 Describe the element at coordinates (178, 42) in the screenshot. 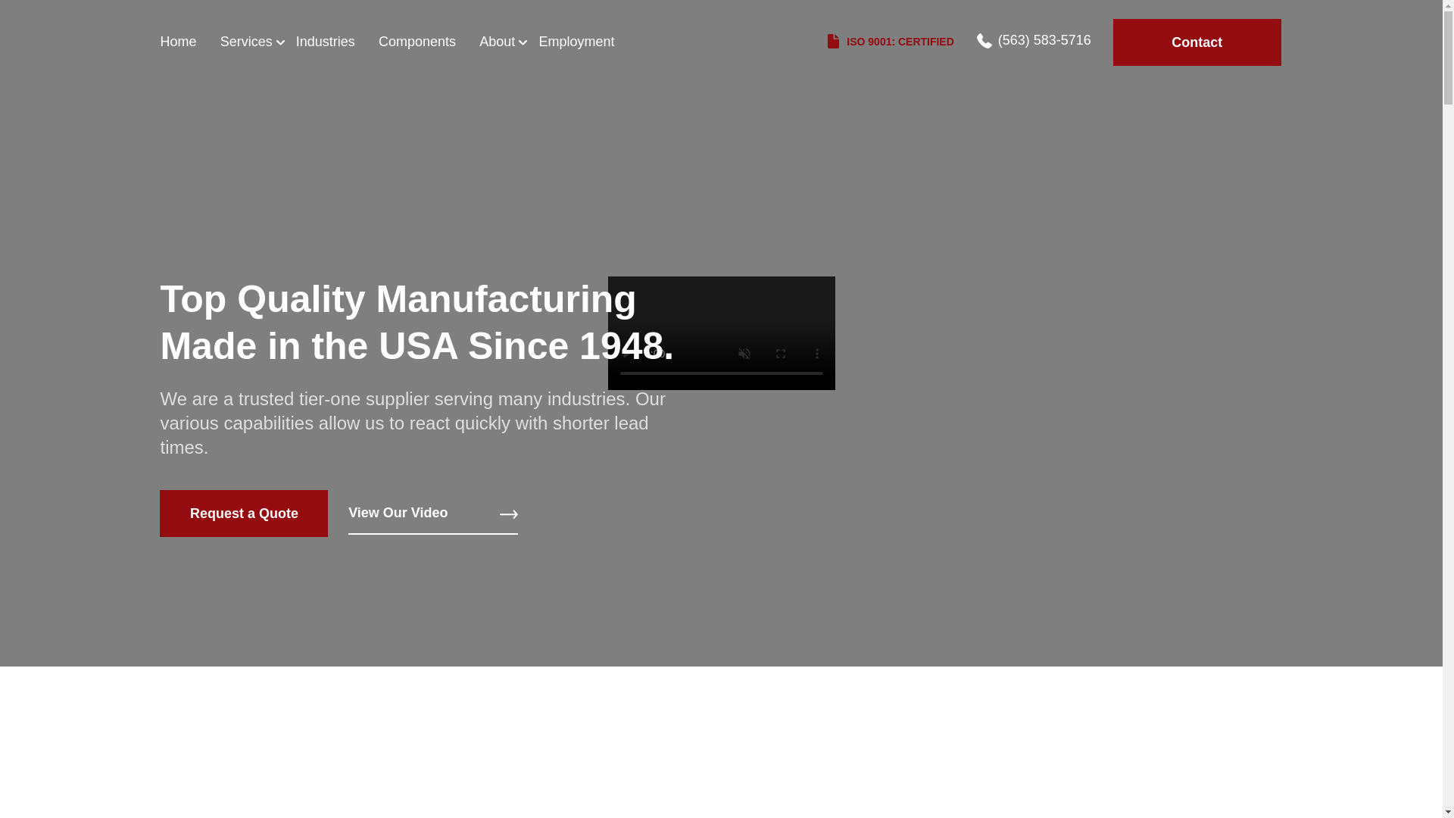

I see `Home` at that location.